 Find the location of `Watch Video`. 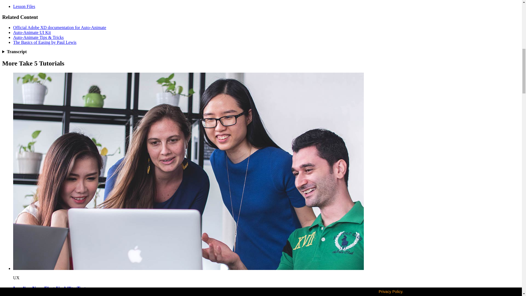

Watch Video is located at coordinates (188, 268).